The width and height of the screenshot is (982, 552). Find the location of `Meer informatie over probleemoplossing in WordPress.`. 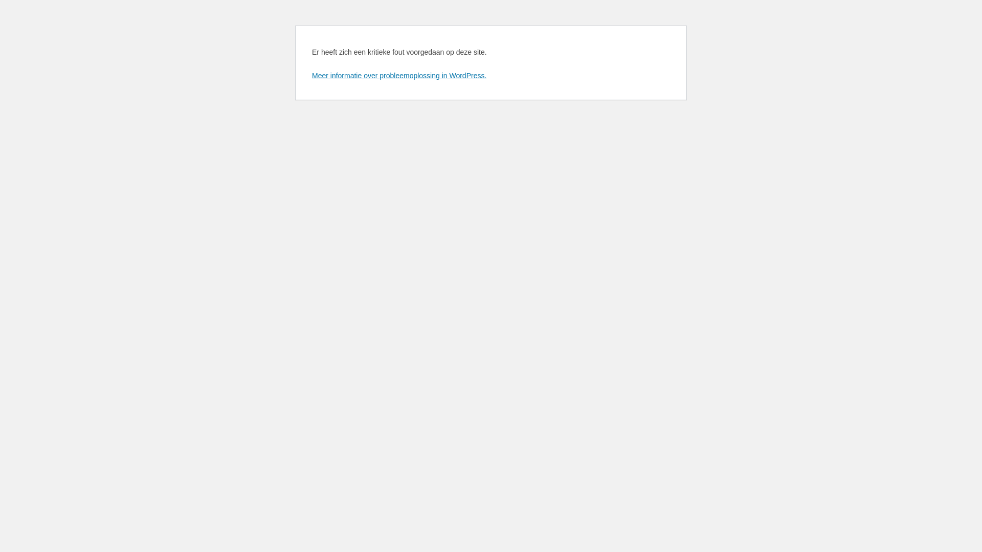

Meer informatie over probleemoplossing in WordPress. is located at coordinates (399, 76).